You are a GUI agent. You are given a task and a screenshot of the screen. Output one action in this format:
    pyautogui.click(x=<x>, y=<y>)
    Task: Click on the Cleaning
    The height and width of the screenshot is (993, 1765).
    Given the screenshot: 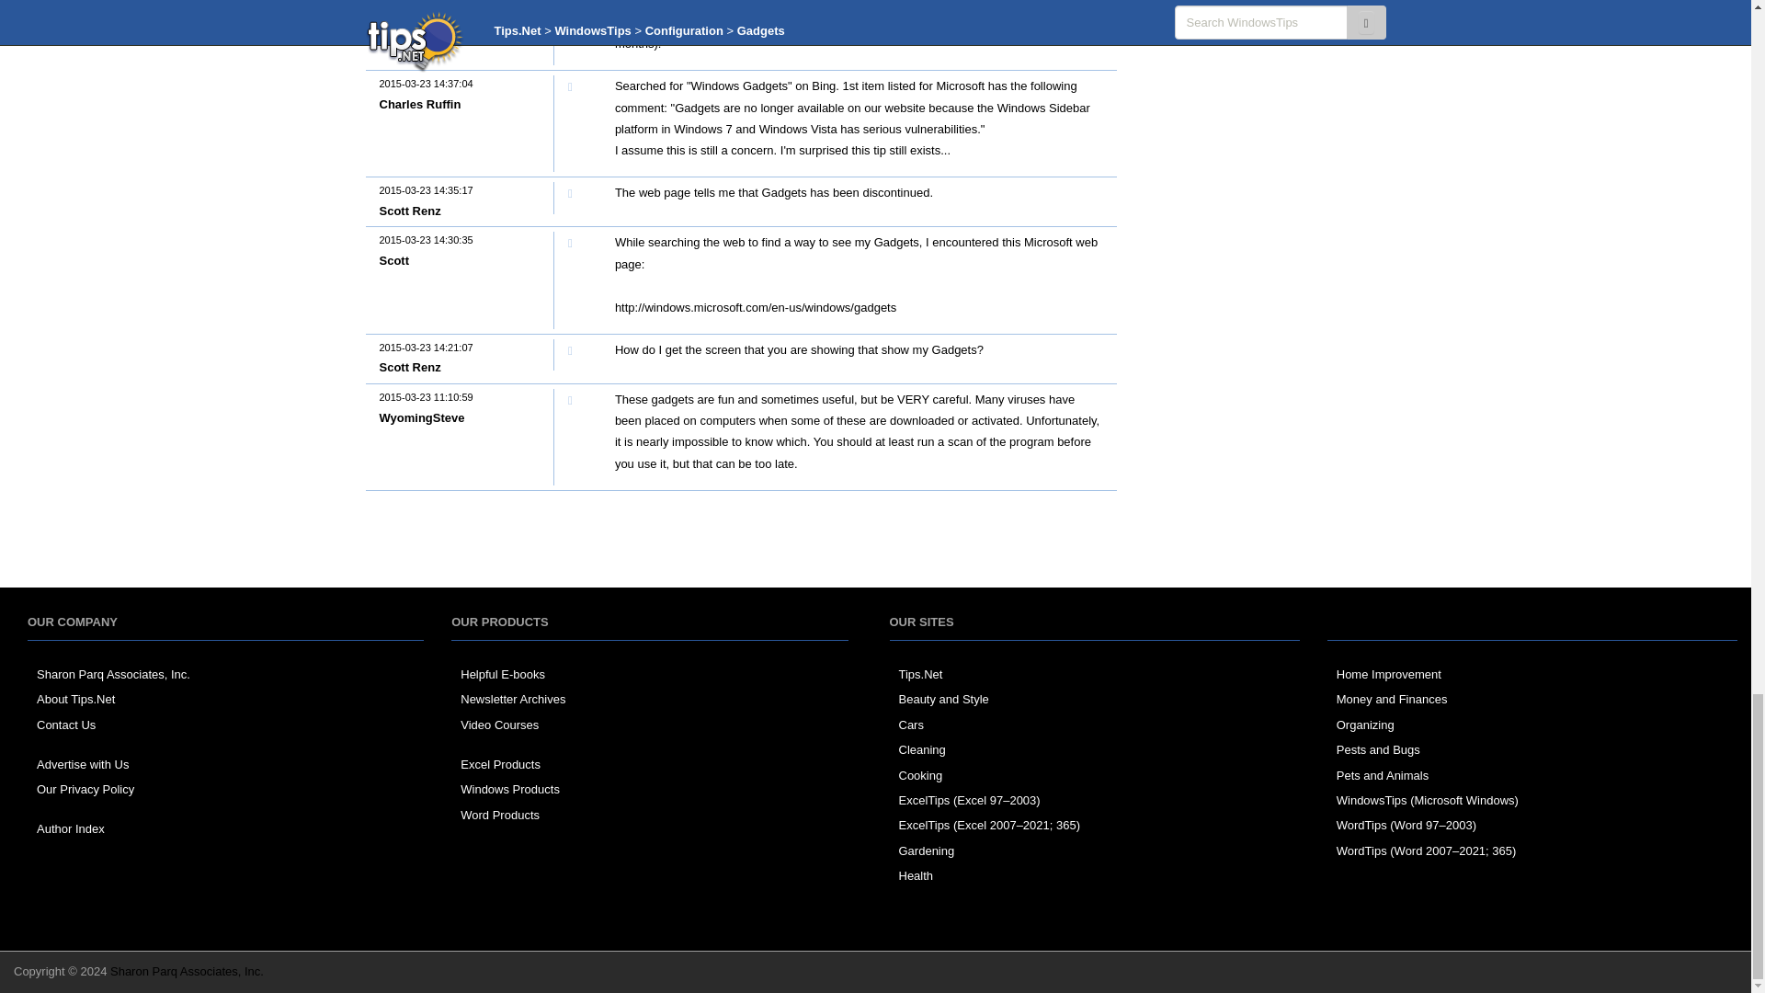 What is the action you would take?
    pyautogui.click(x=922, y=748)
    